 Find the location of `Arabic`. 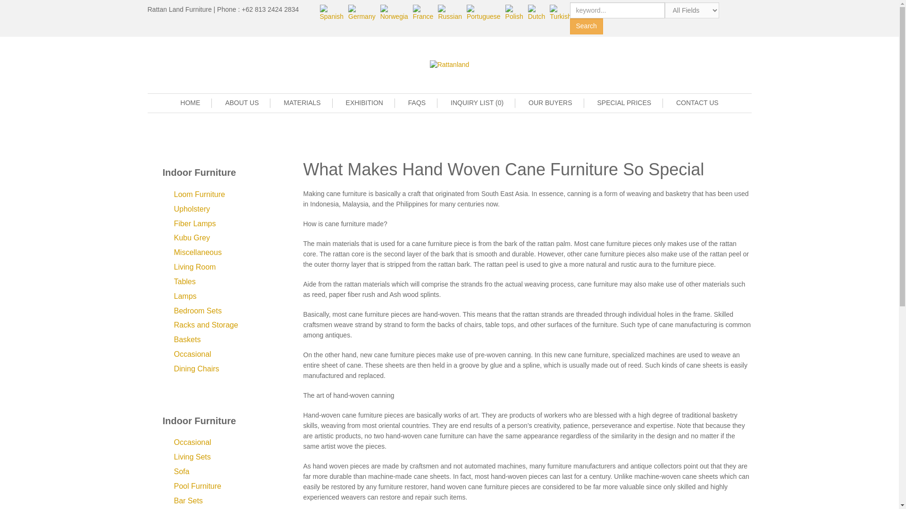

Arabic is located at coordinates (586, 12).